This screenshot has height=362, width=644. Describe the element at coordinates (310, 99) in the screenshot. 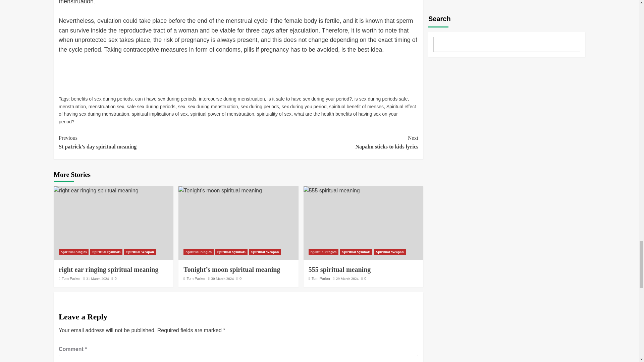

I see `is it safe to have sex during your period?` at that location.